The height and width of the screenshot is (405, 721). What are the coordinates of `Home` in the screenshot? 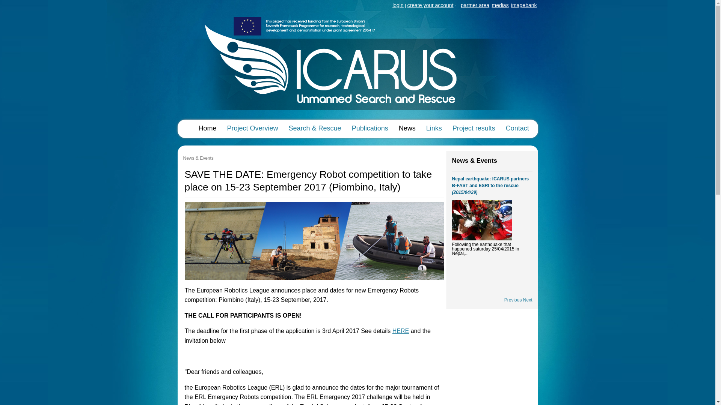 It's located at (357, 116).